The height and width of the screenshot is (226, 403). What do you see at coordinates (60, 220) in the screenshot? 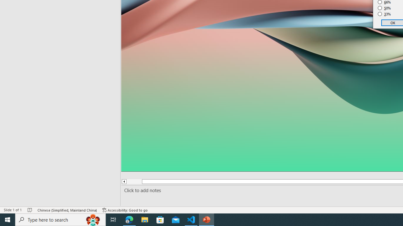
I see `Type here to search` at bounding box center [60, 220].